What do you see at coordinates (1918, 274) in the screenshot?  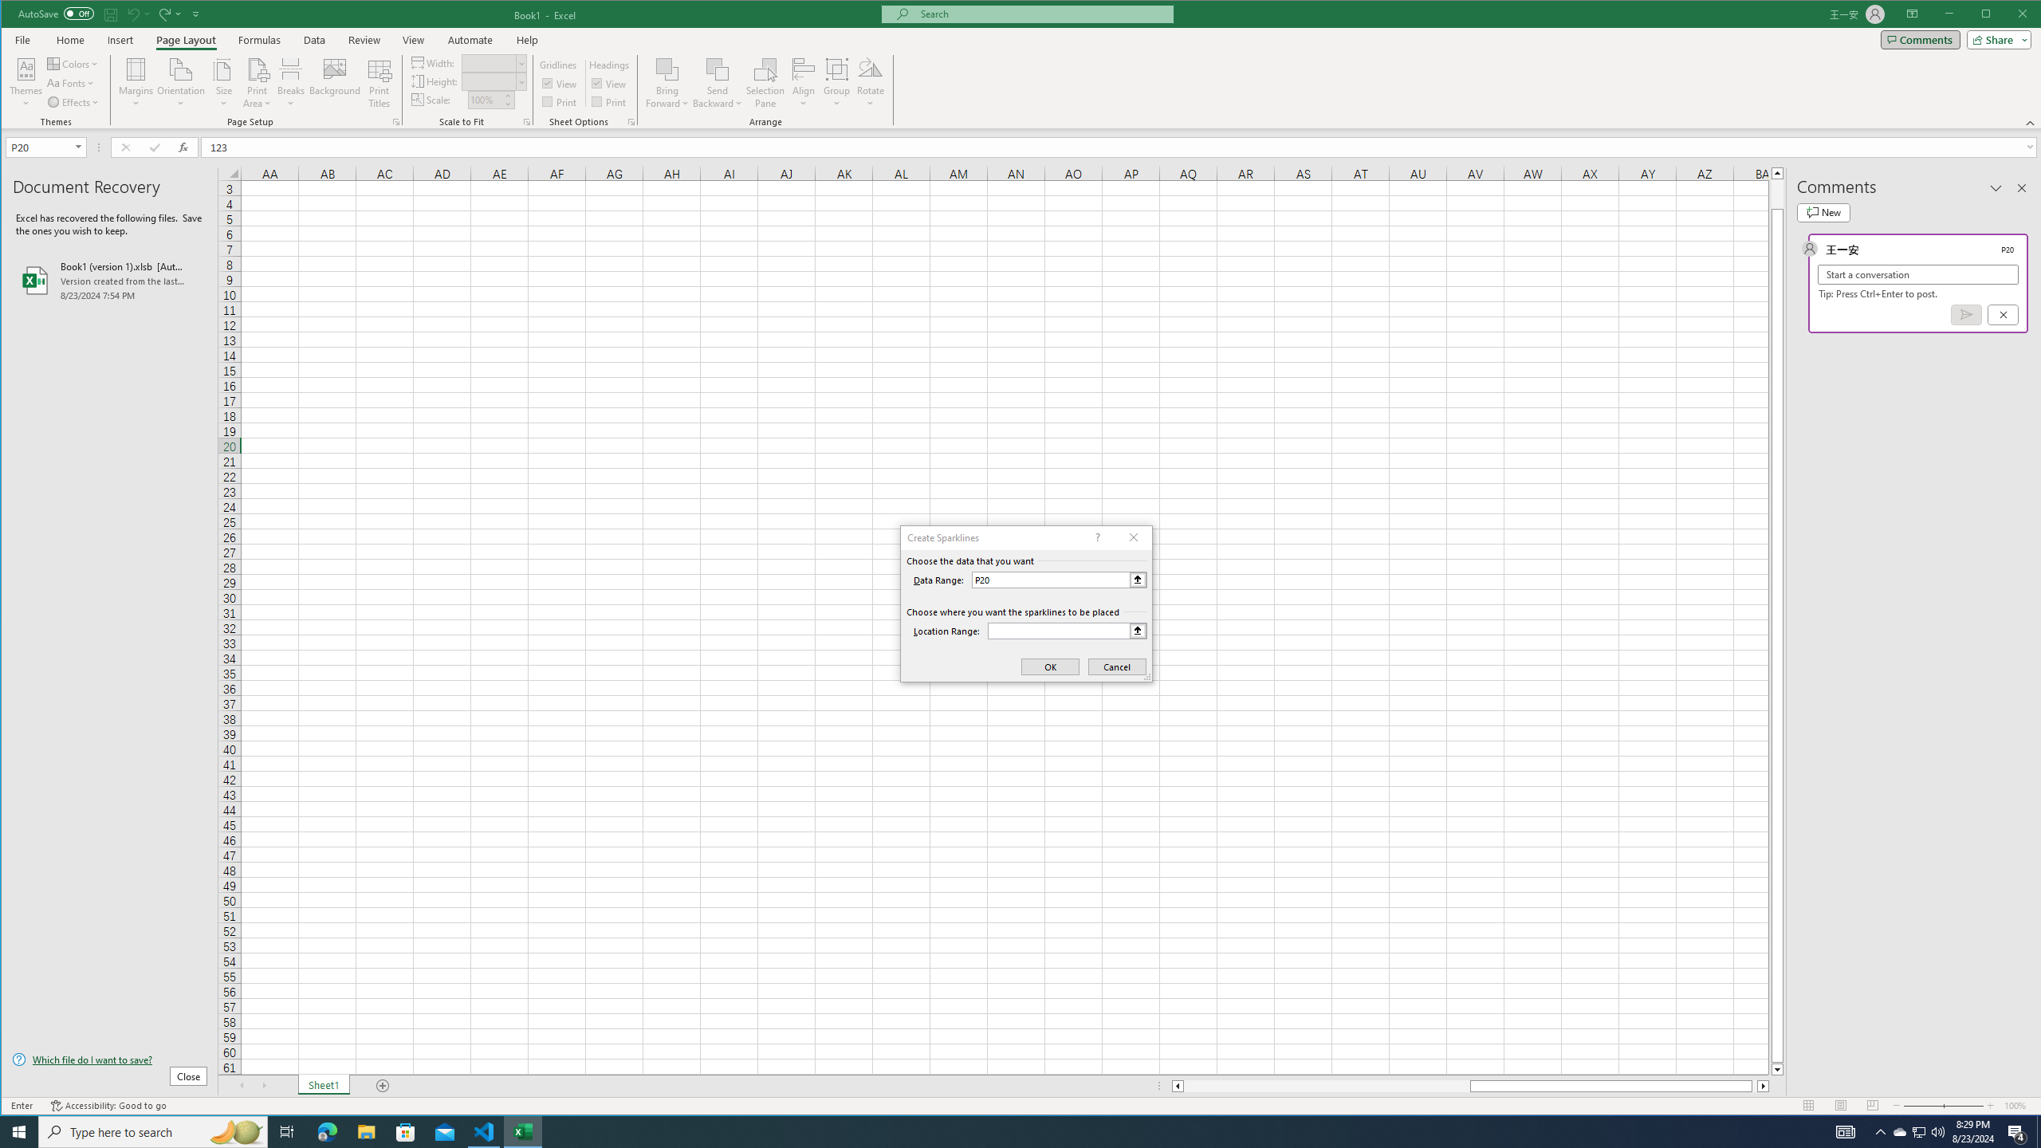 I see `Start a conversation` at bounding box center [1918, 274].